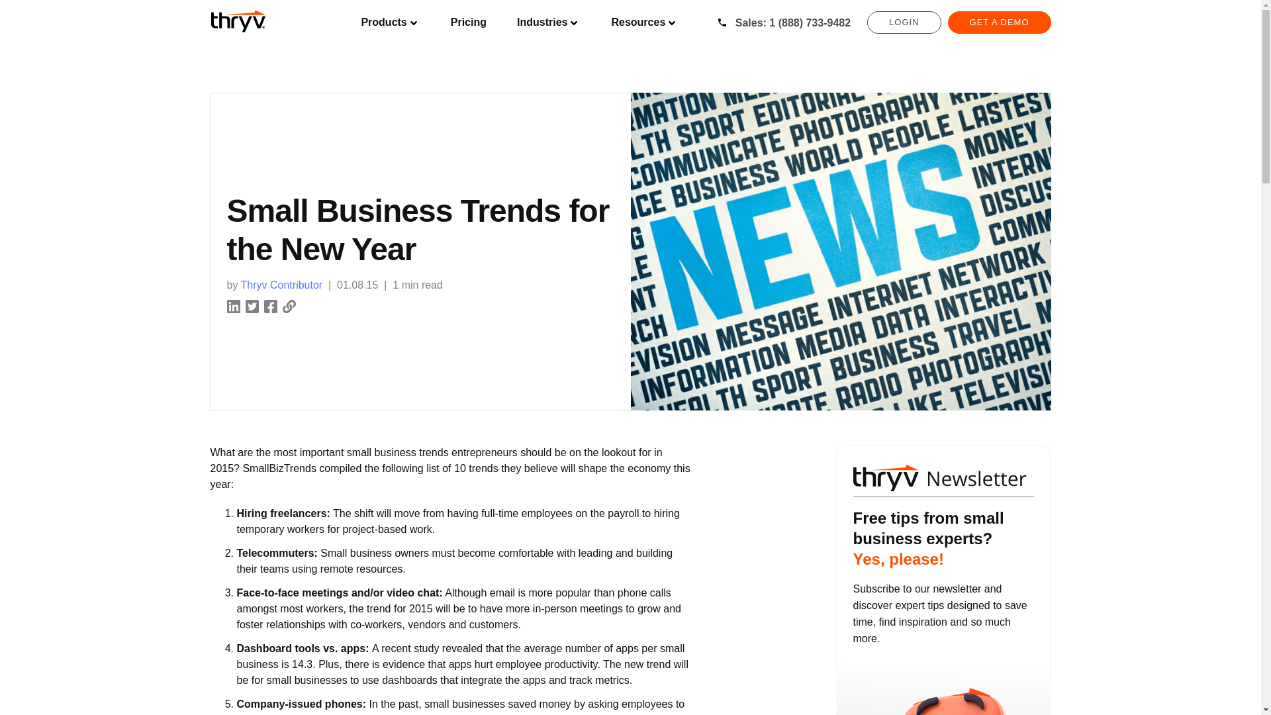 This screenshot has height=715, width=1271. Describe the element at coordinates (252, 305) in the screenshot. I see `Share on X` at that location.